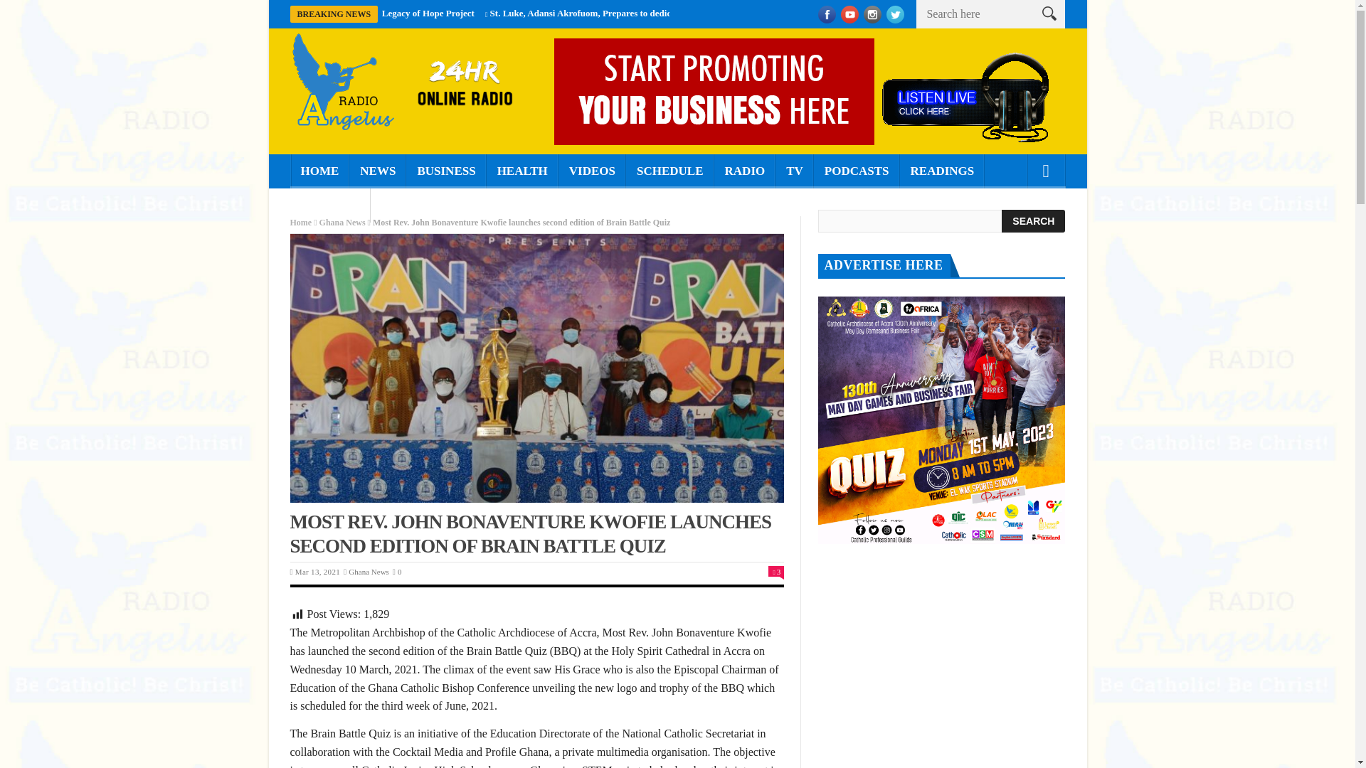 This screenshot has height=768, width=1366. Describe the element at coordinates (377, 171) in the screenshot. I see `NEWS` at that location.